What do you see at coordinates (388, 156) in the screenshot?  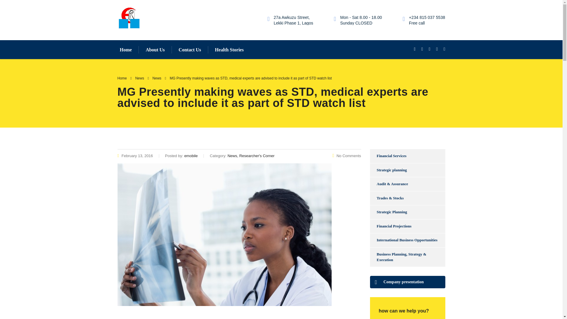 I see `Financial Services` at bounding box center [388, 156].